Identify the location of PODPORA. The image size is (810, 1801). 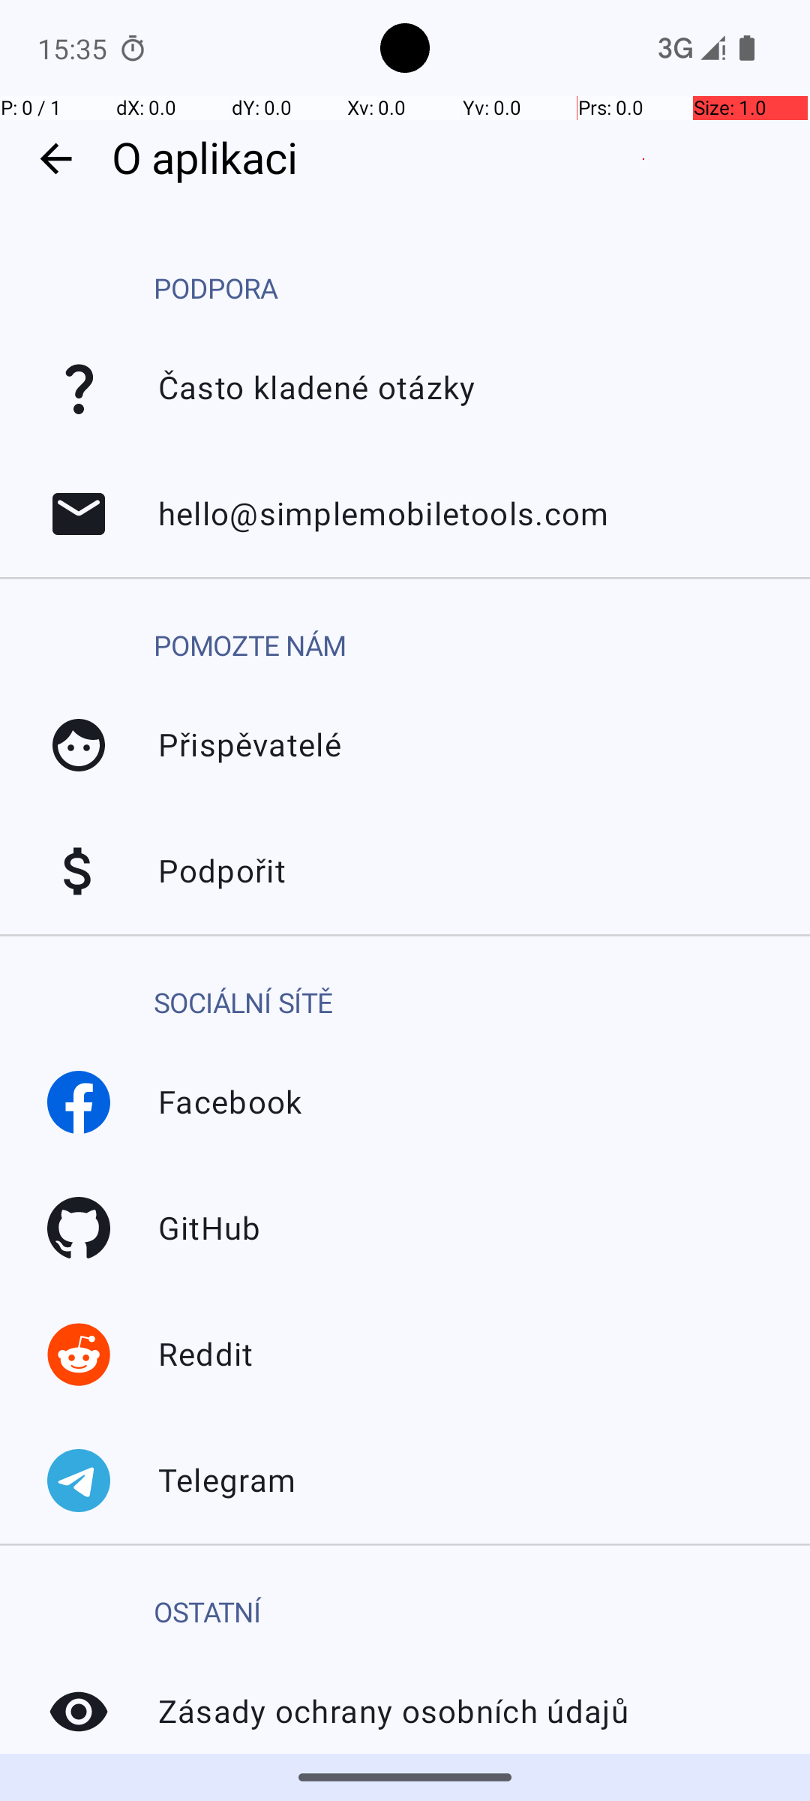
(216, 290).